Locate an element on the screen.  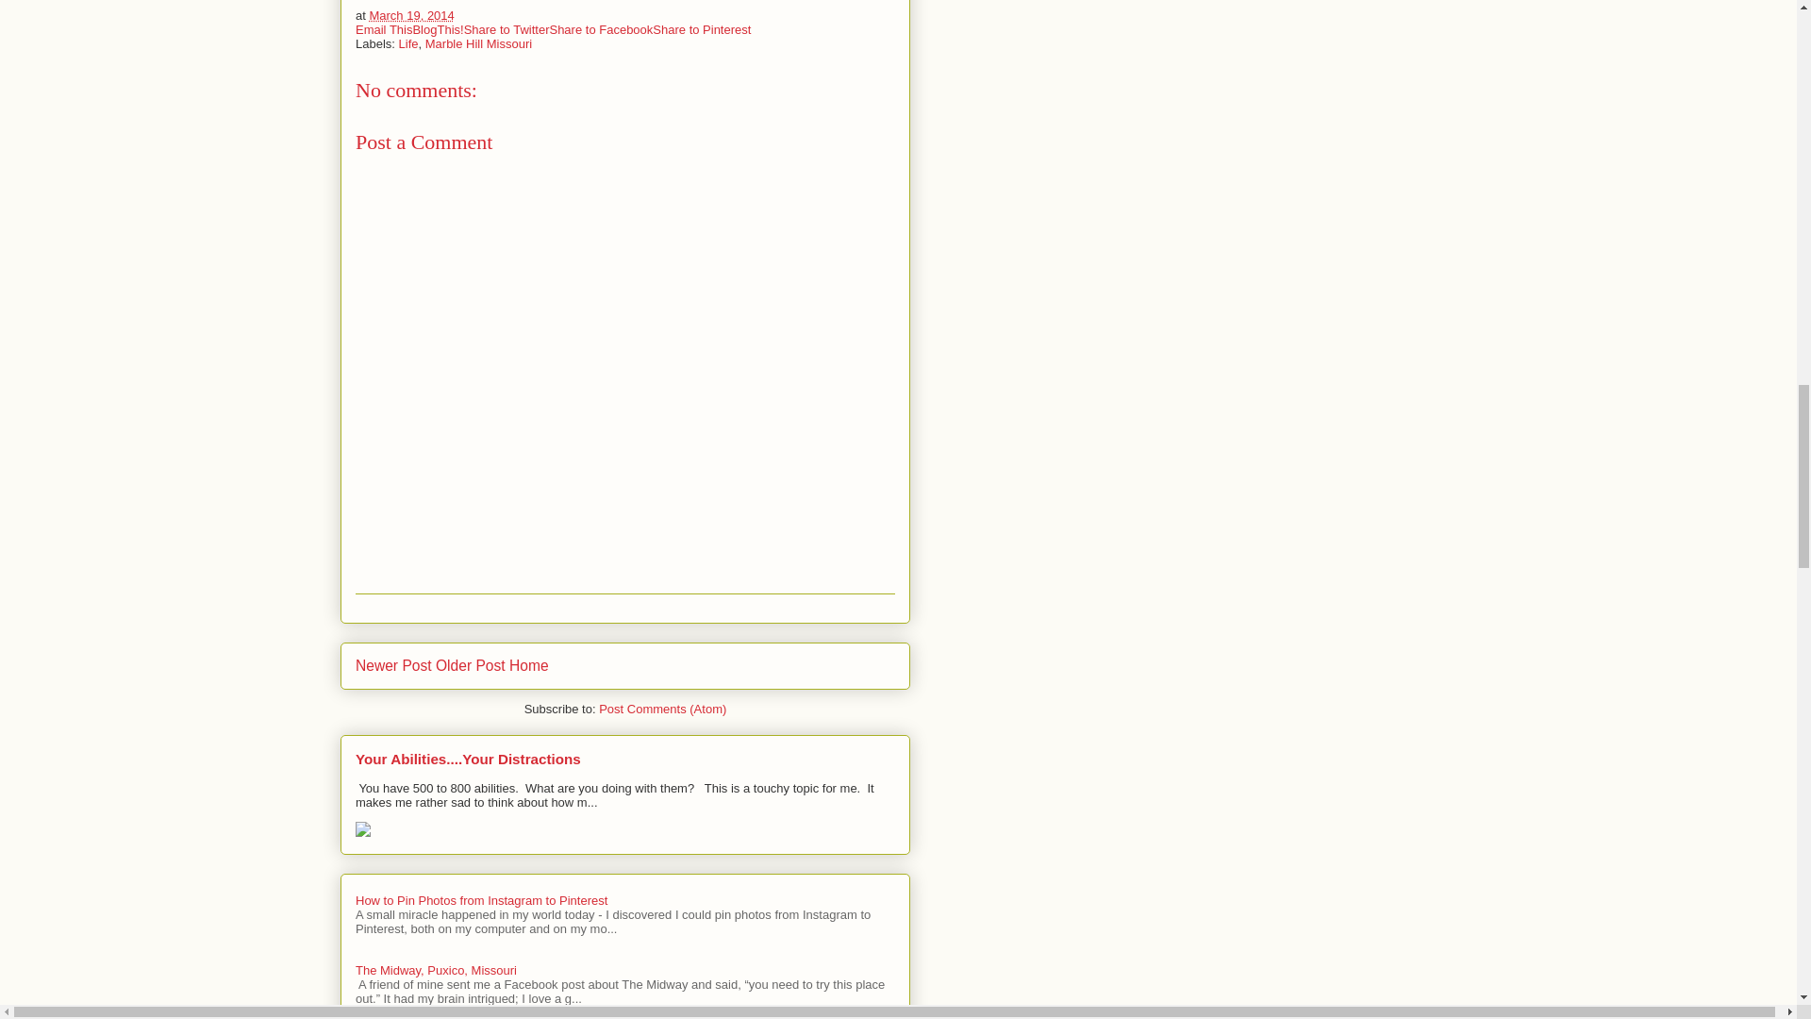
BlogThis! is located at coordinates (438, 28).